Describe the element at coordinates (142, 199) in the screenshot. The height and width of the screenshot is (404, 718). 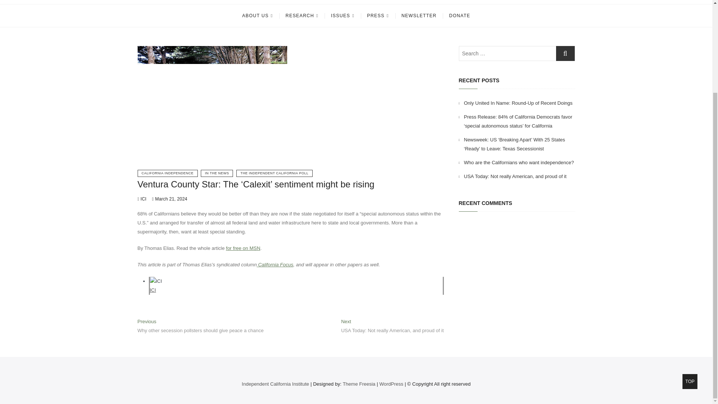
I see `ICI` at that location.